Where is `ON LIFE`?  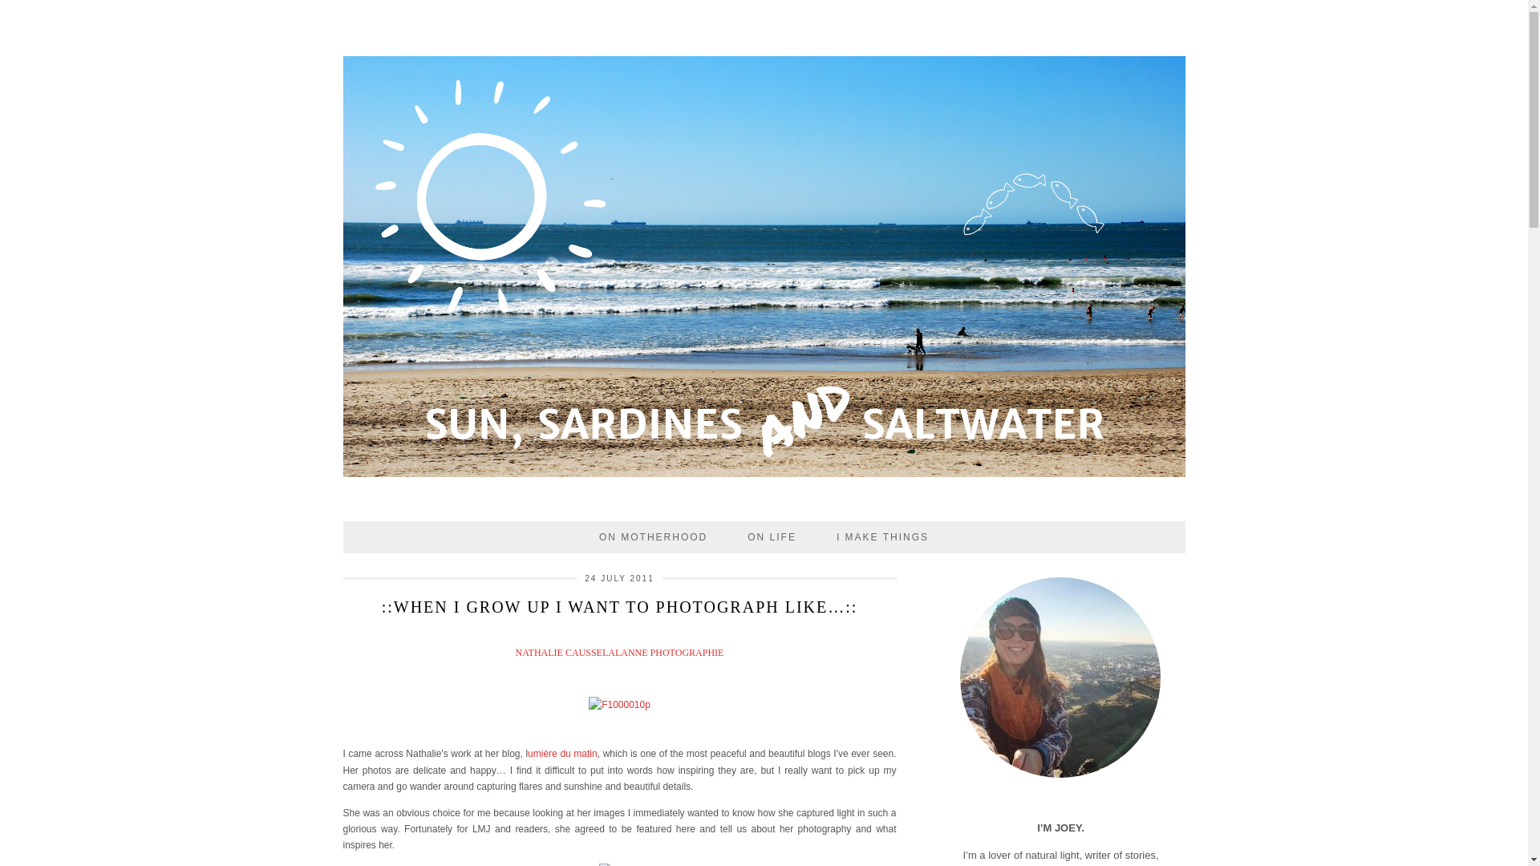 ON LIFE is located at coordinates (772, 537).